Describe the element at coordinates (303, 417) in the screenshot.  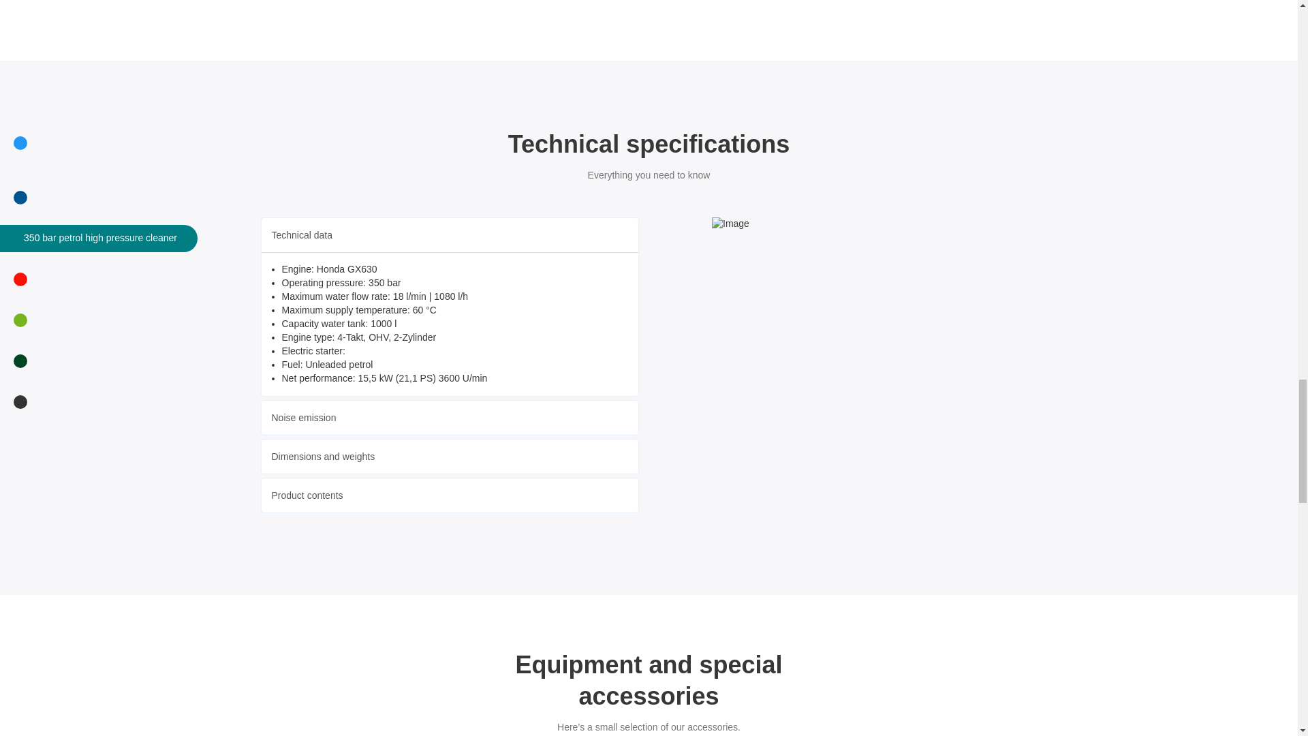
I see `Noise emission` at that location.